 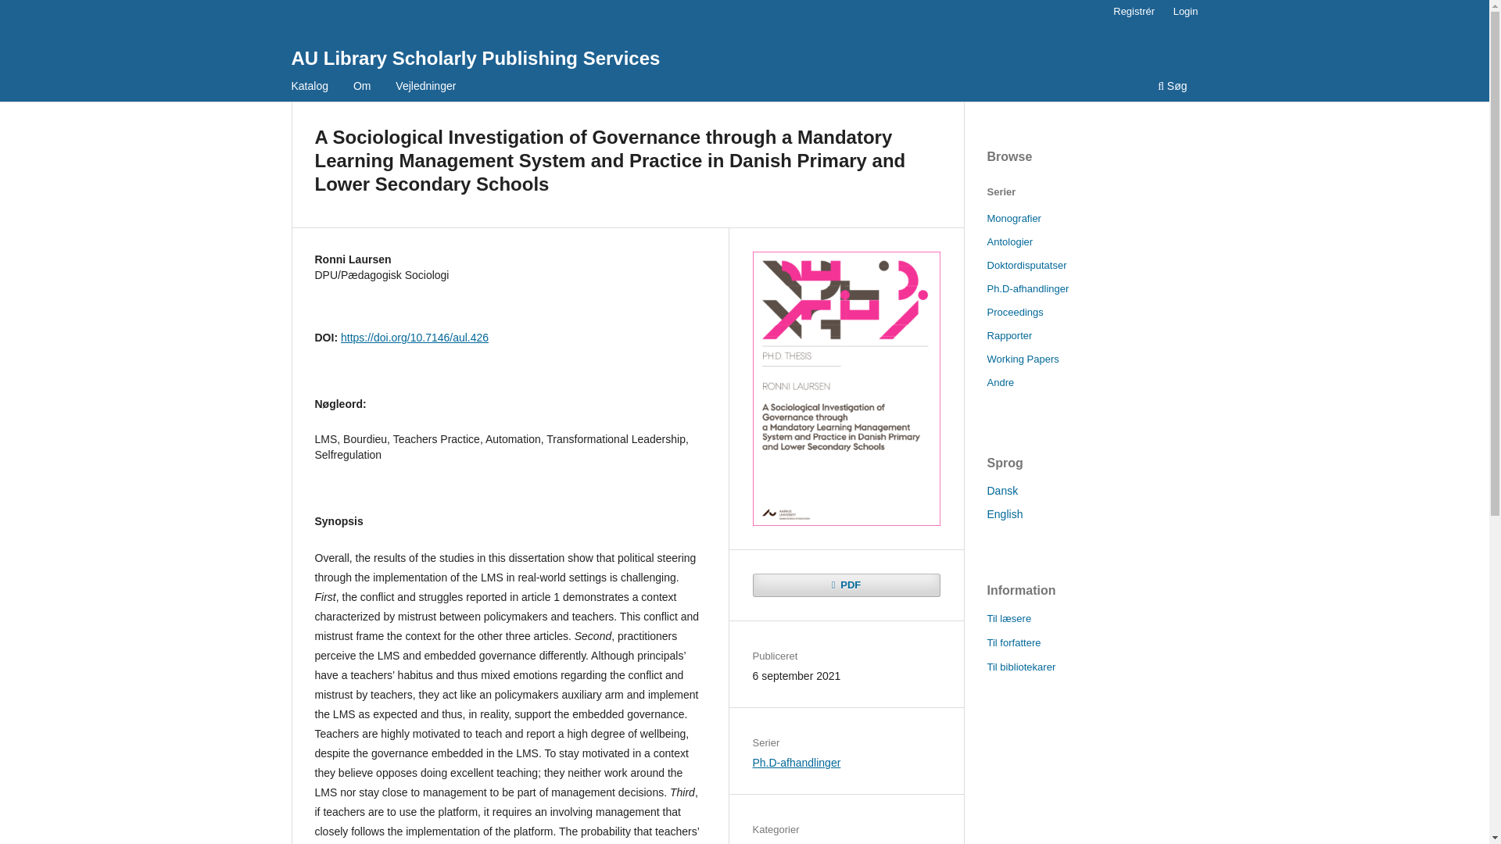 What do you see at coordinates (1013, 642) in the screenshot?
I see `Til forfattere` at bounding box center [1013, 642].